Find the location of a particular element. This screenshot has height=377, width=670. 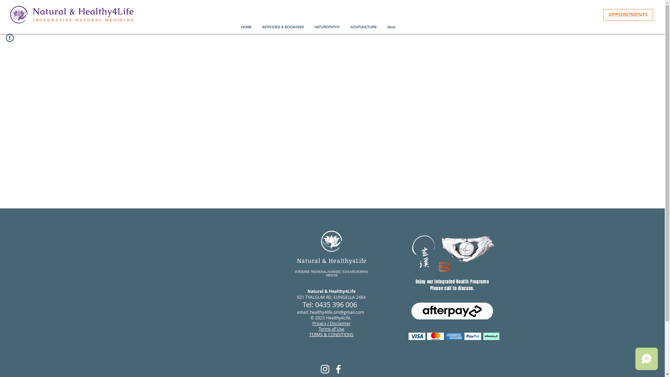

Privacy / Disclaimer is located at coordinates (331, 323).